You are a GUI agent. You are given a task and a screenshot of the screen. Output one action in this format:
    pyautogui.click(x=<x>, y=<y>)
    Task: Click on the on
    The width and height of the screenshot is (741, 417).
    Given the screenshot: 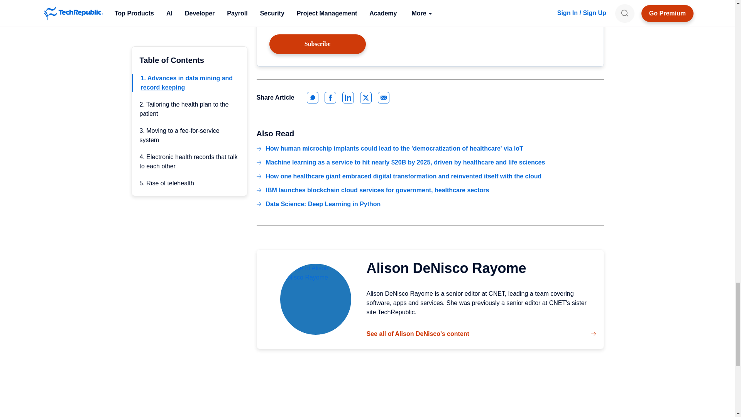 What is the action you would take?
    pyautogui.click(x=275, y=22)
    